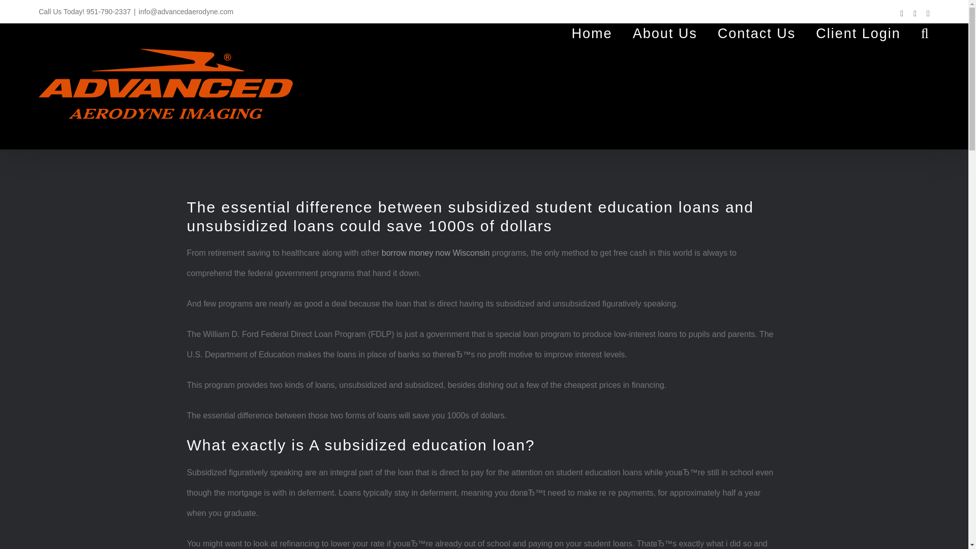 This screenshot has height=549, width=976. I want to click on Home, so click(592, 34).